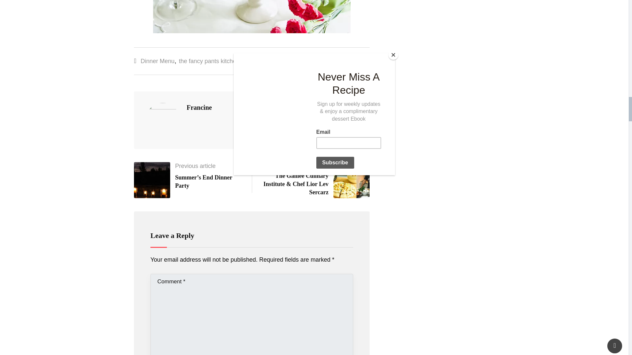 The height and width of the screenshot is (355, 632). I want to click on the fancy pants kitche, so click(207, 61).